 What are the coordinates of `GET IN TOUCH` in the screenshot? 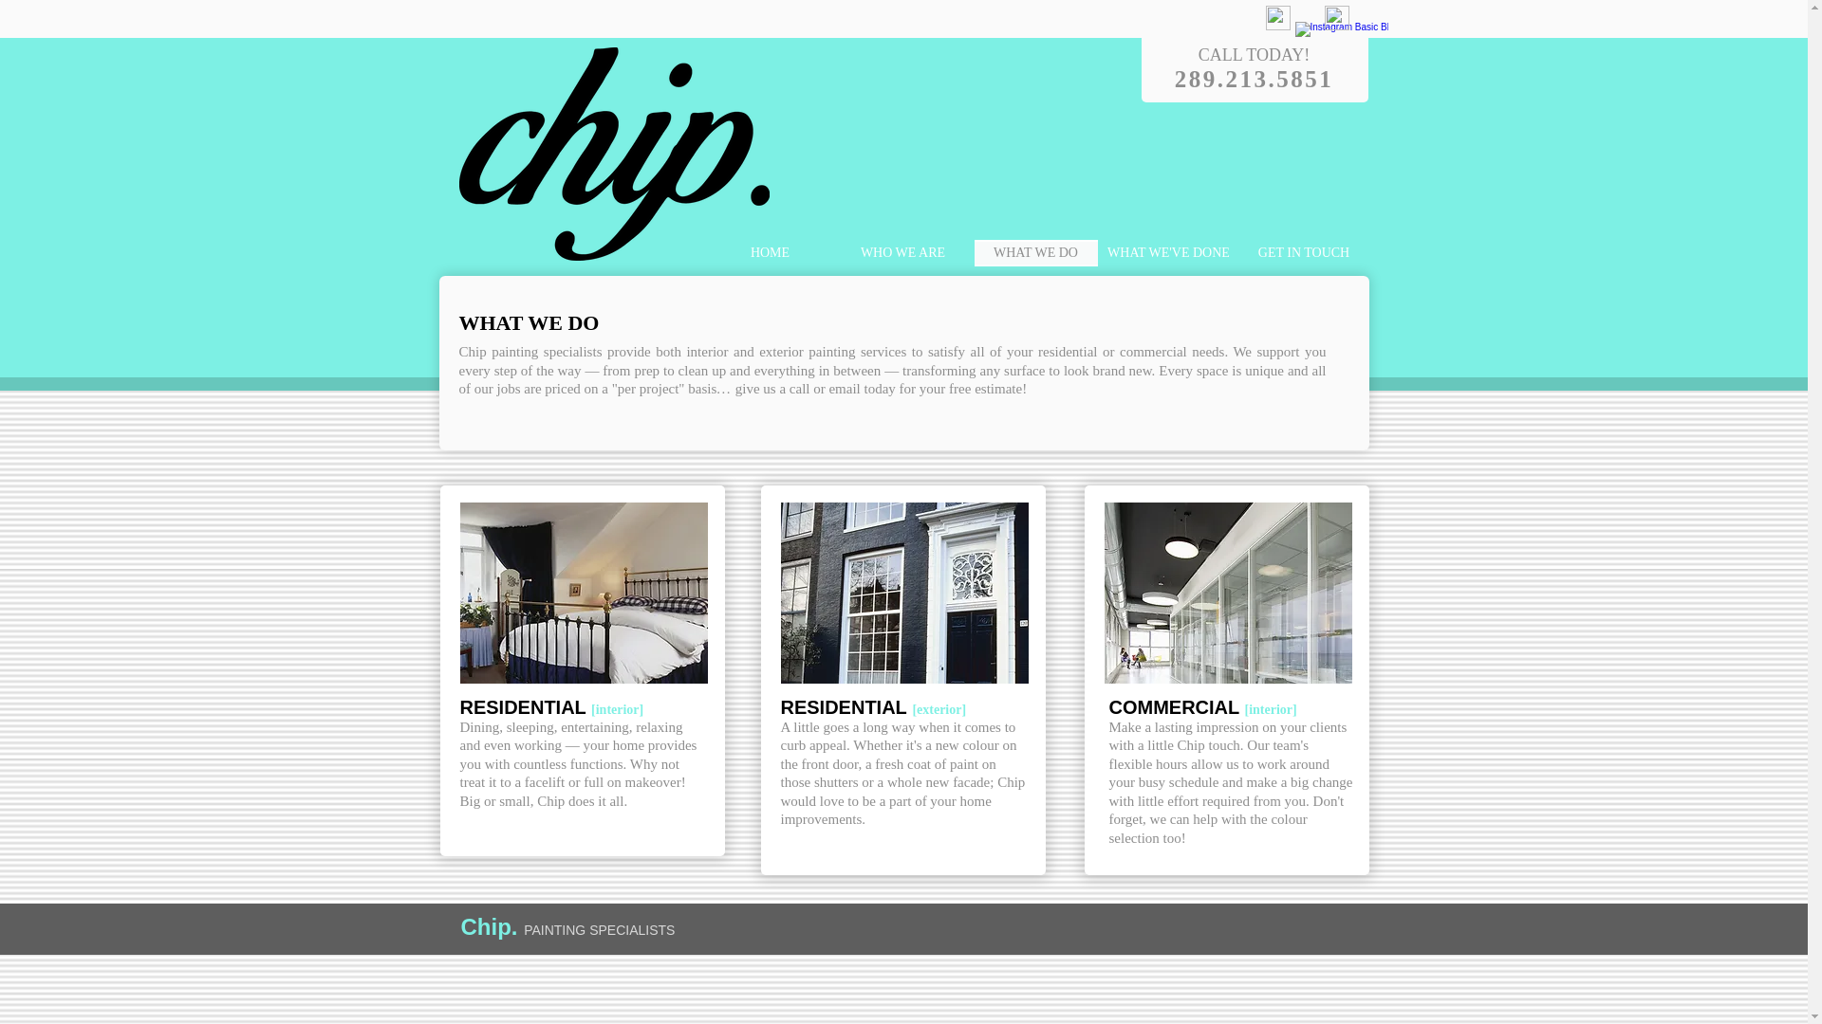 It's located at (1301, 252).